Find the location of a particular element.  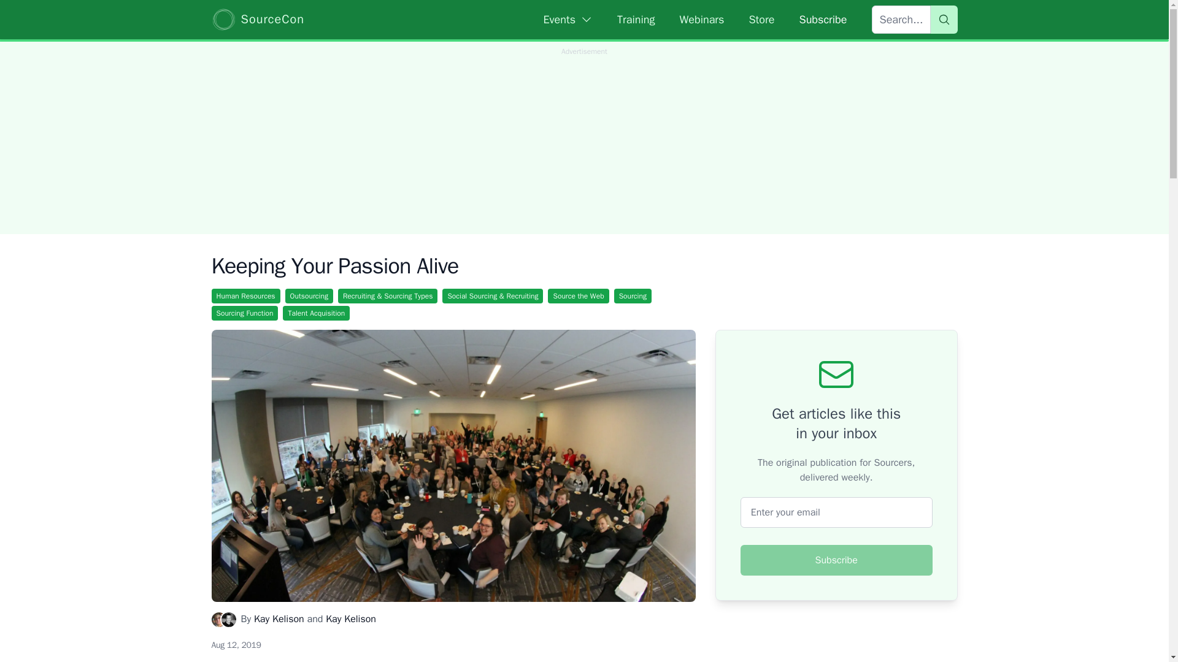

Subscribe is located at coordinates (837, 560).